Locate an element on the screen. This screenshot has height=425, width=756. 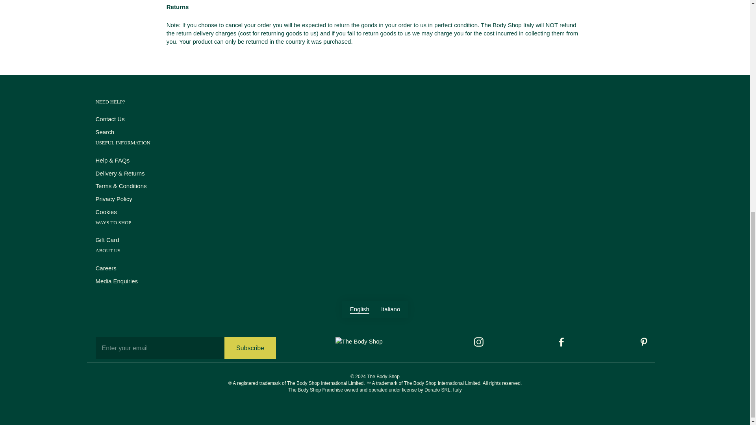
The Body Shop on Pinterest is located at coordinates (643, 342).